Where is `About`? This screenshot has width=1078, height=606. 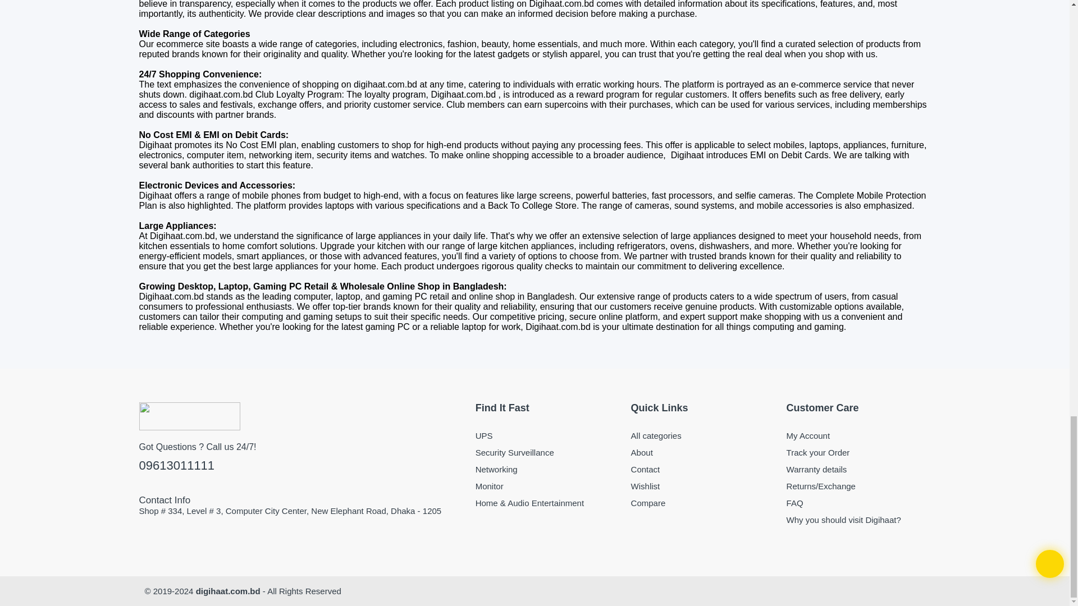
About is located at coordinates (703, 452).